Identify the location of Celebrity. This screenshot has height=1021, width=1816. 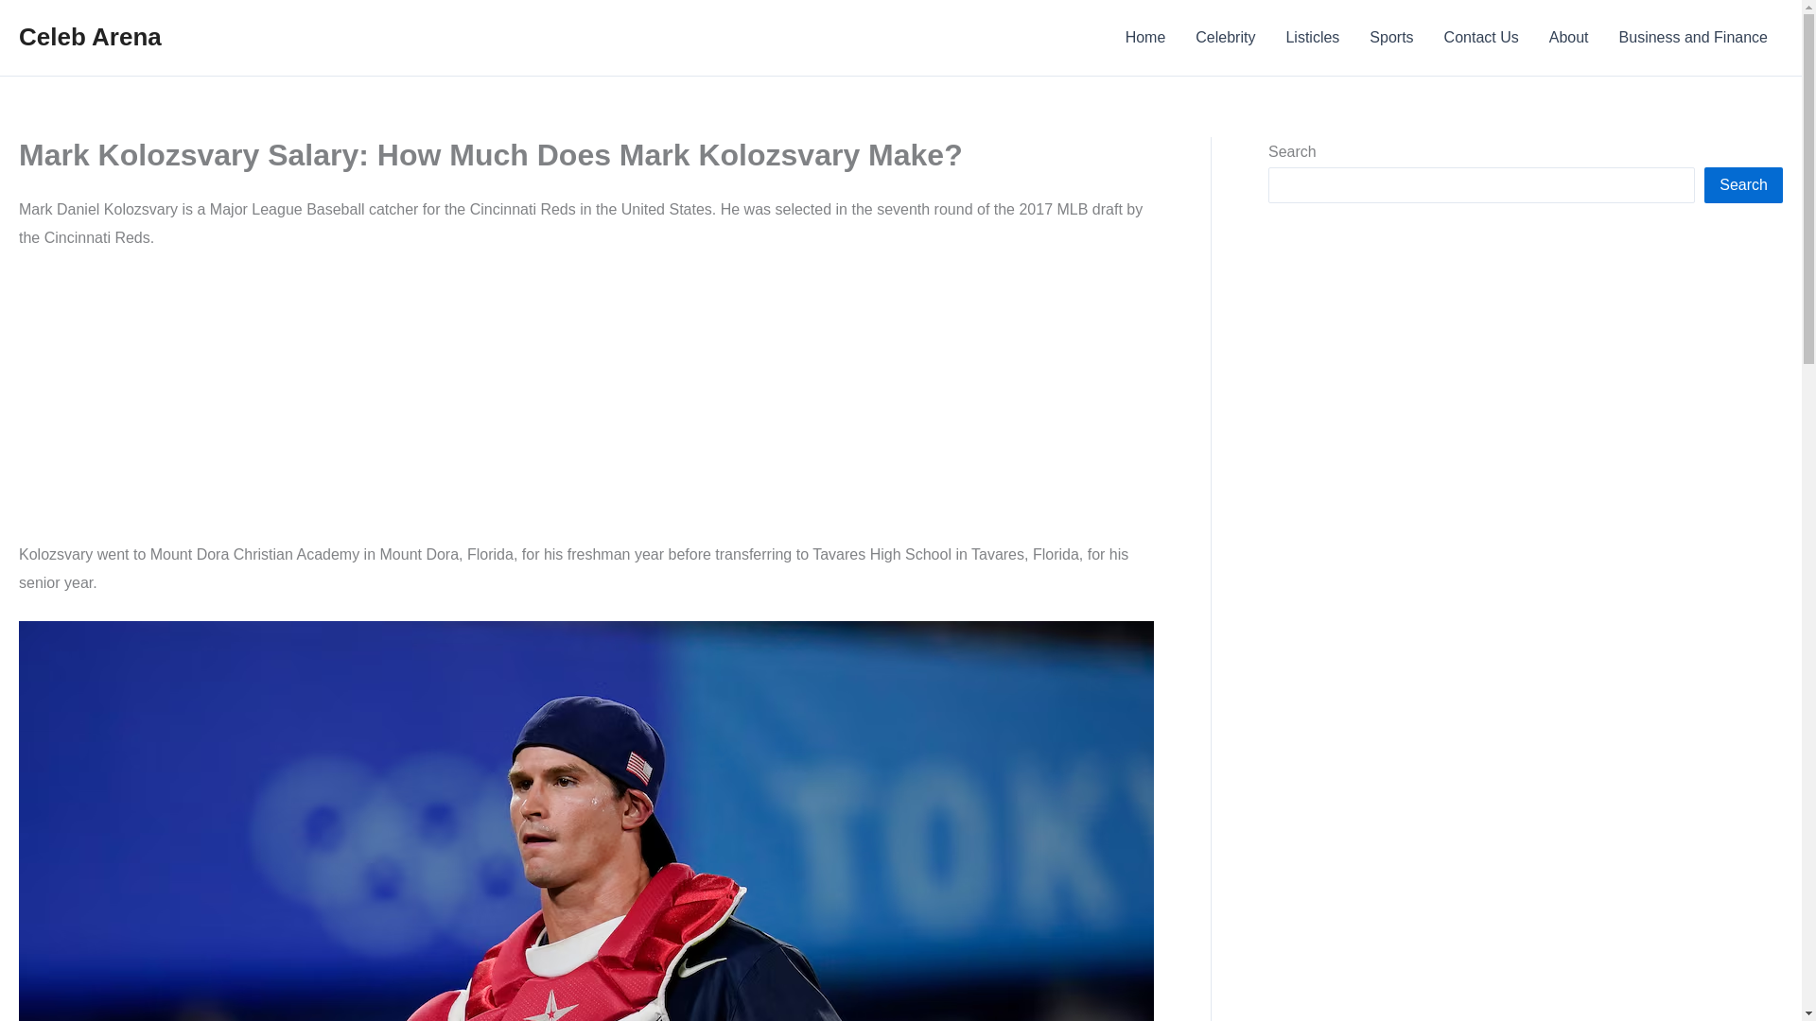
(1225, 38).